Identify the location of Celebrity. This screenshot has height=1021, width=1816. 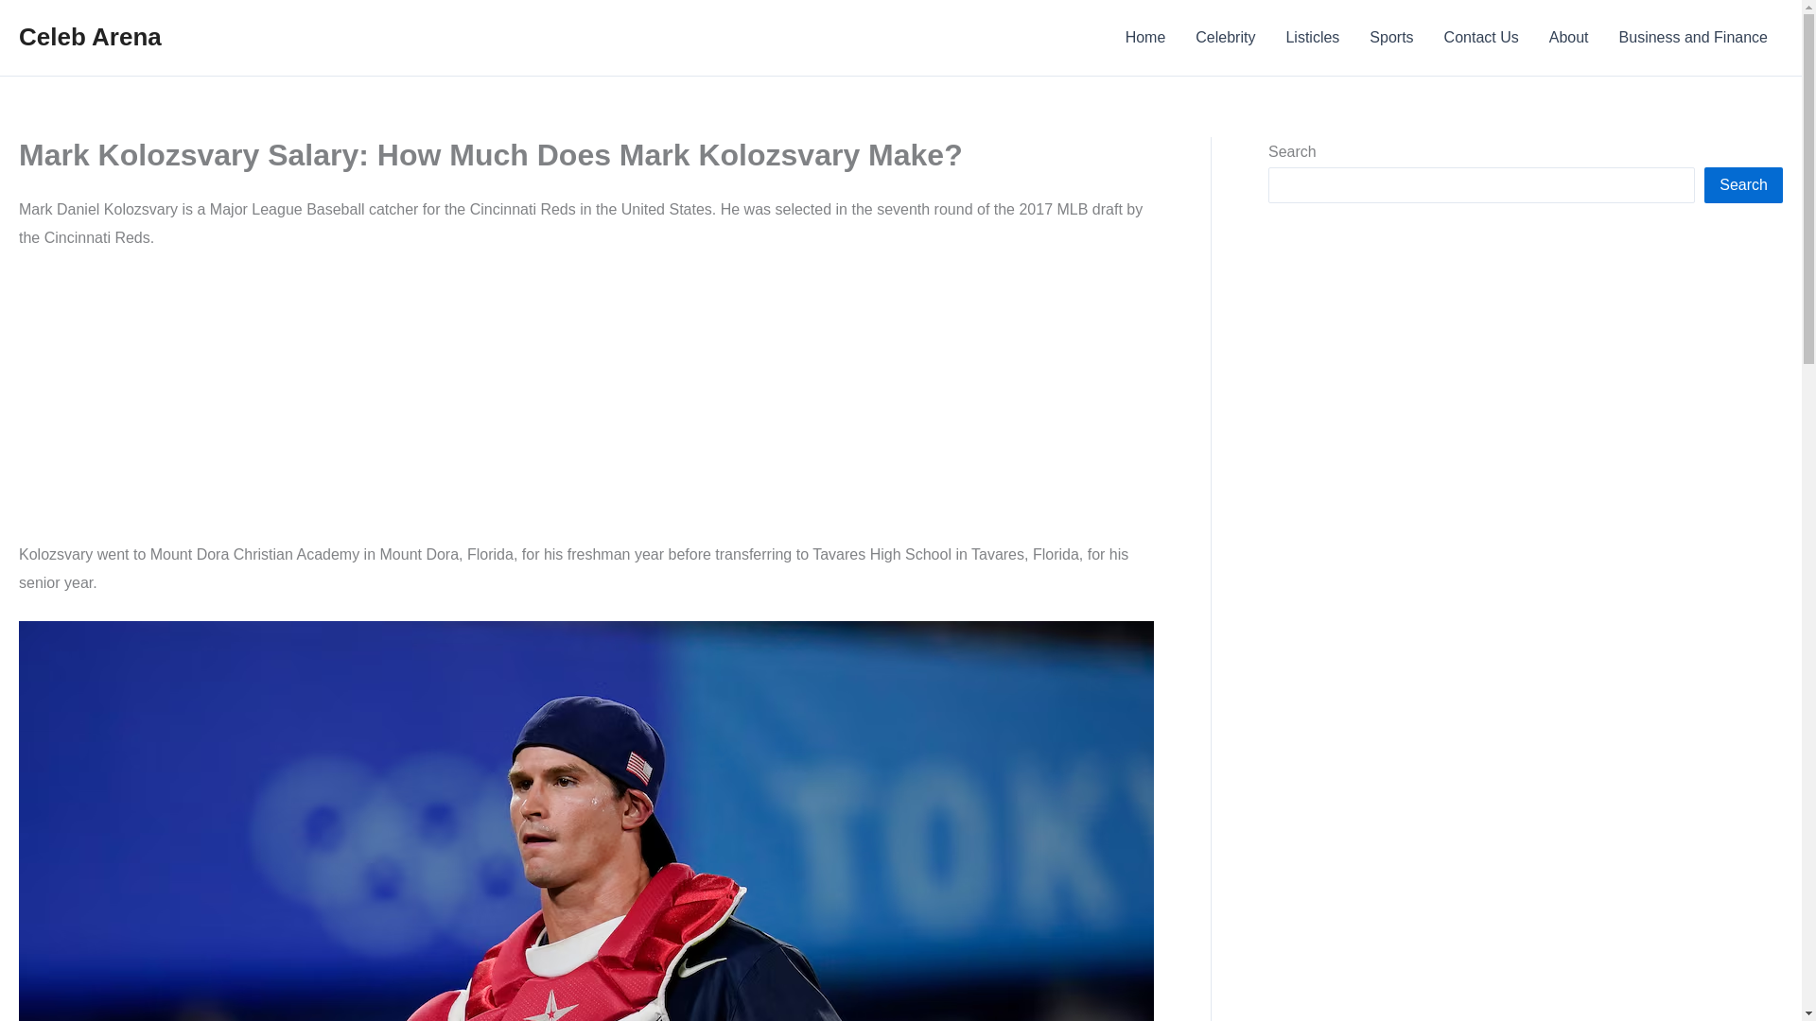
(1225, 38).